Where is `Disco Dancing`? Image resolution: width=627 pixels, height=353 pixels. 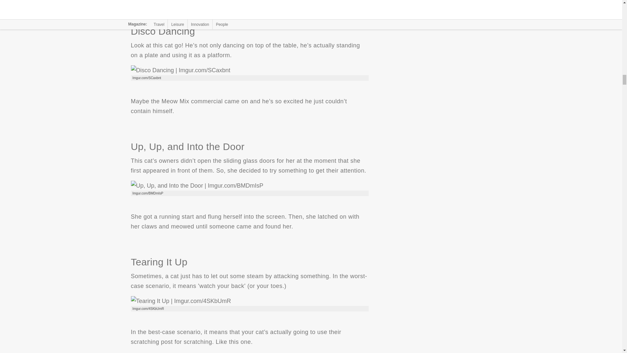 Disco Dancing is located at coordinates (180, 70).